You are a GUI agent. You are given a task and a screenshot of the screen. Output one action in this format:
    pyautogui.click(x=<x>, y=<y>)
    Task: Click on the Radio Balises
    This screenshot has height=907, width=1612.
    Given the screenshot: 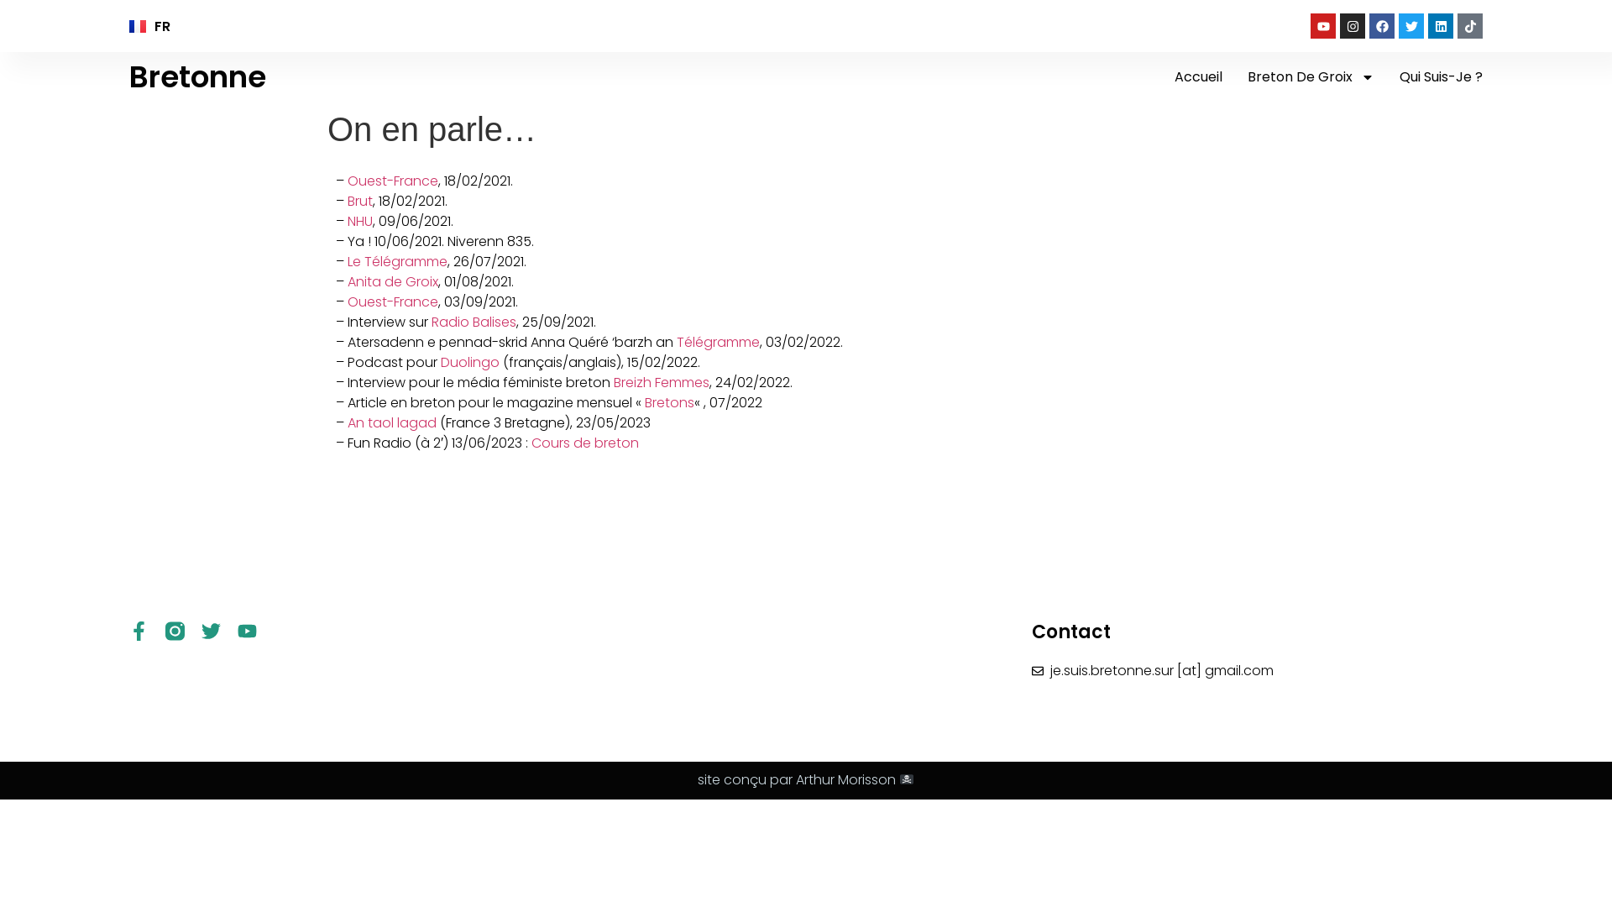 What is the action you would take?
    pyautogui.click(x=474, y=322)
    